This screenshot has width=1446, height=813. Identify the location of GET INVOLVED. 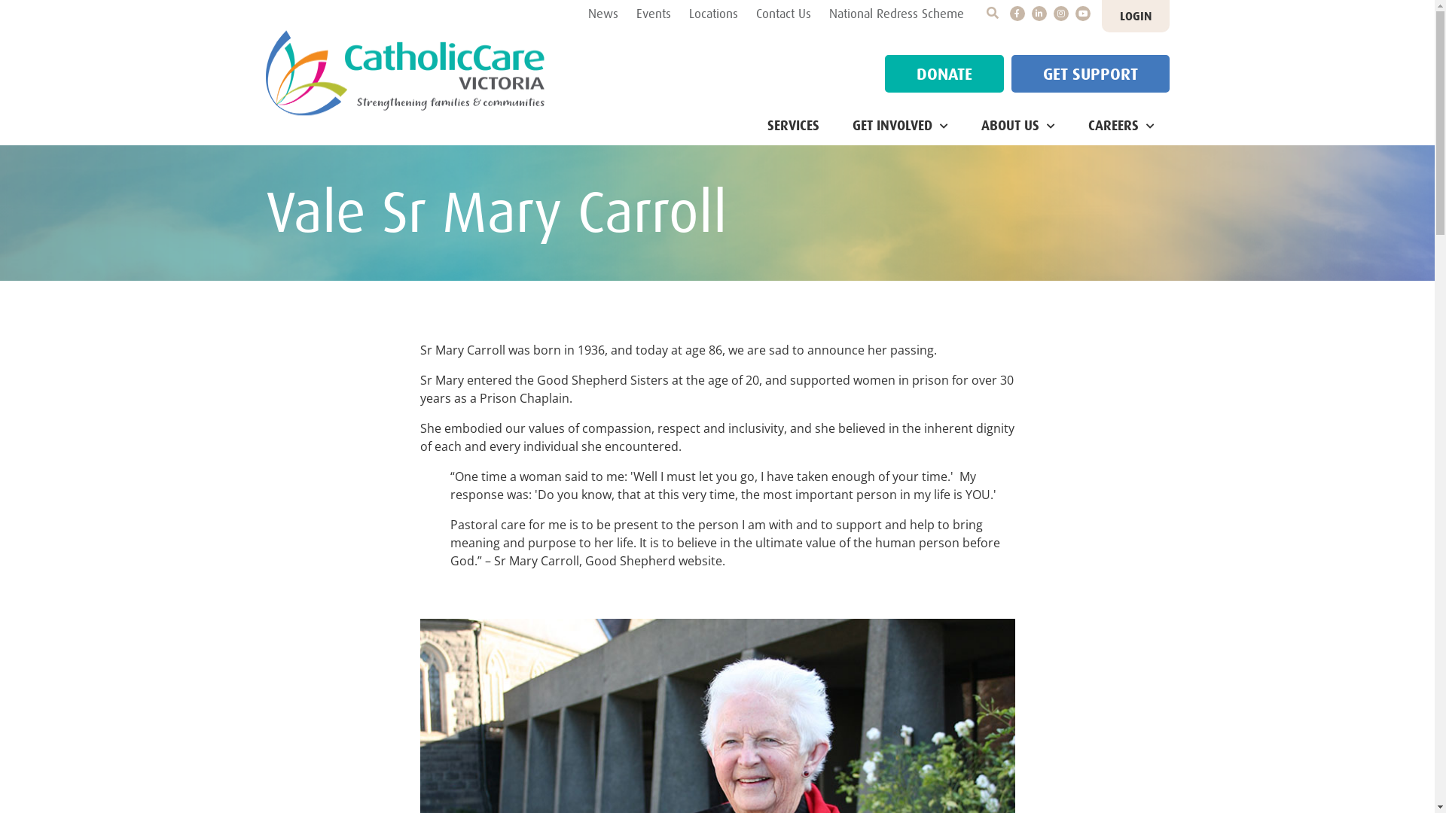
(901, 126).